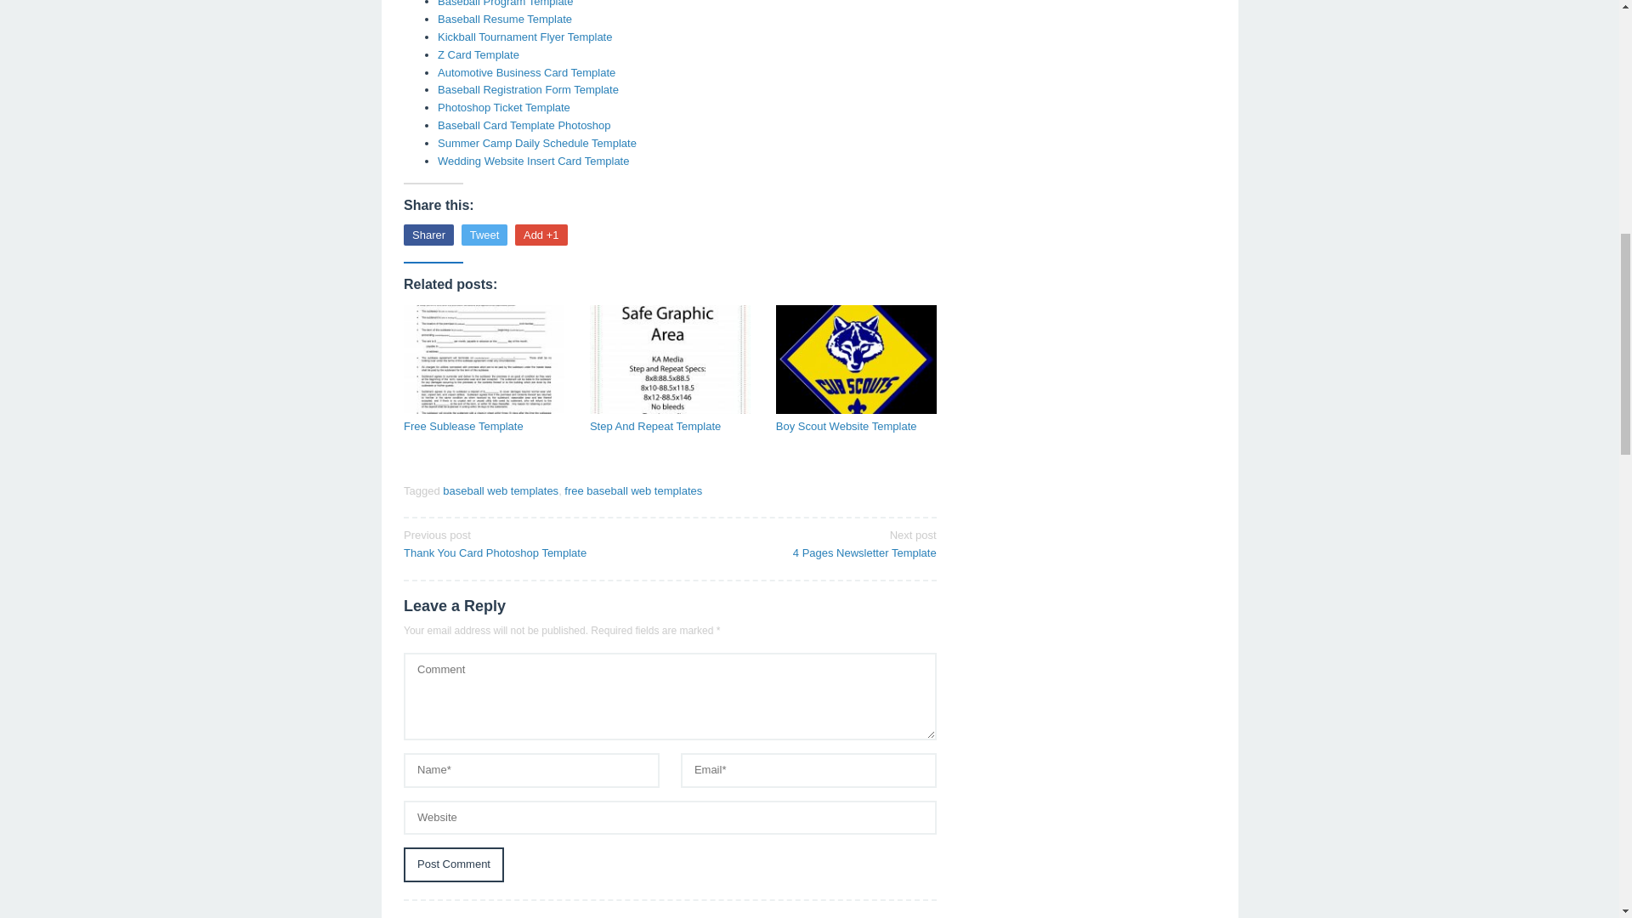 This screenshot has height=918, width=1632. Describe the element at coordinates (505, 19) in the screenshot. I see `Sharer` at that location.